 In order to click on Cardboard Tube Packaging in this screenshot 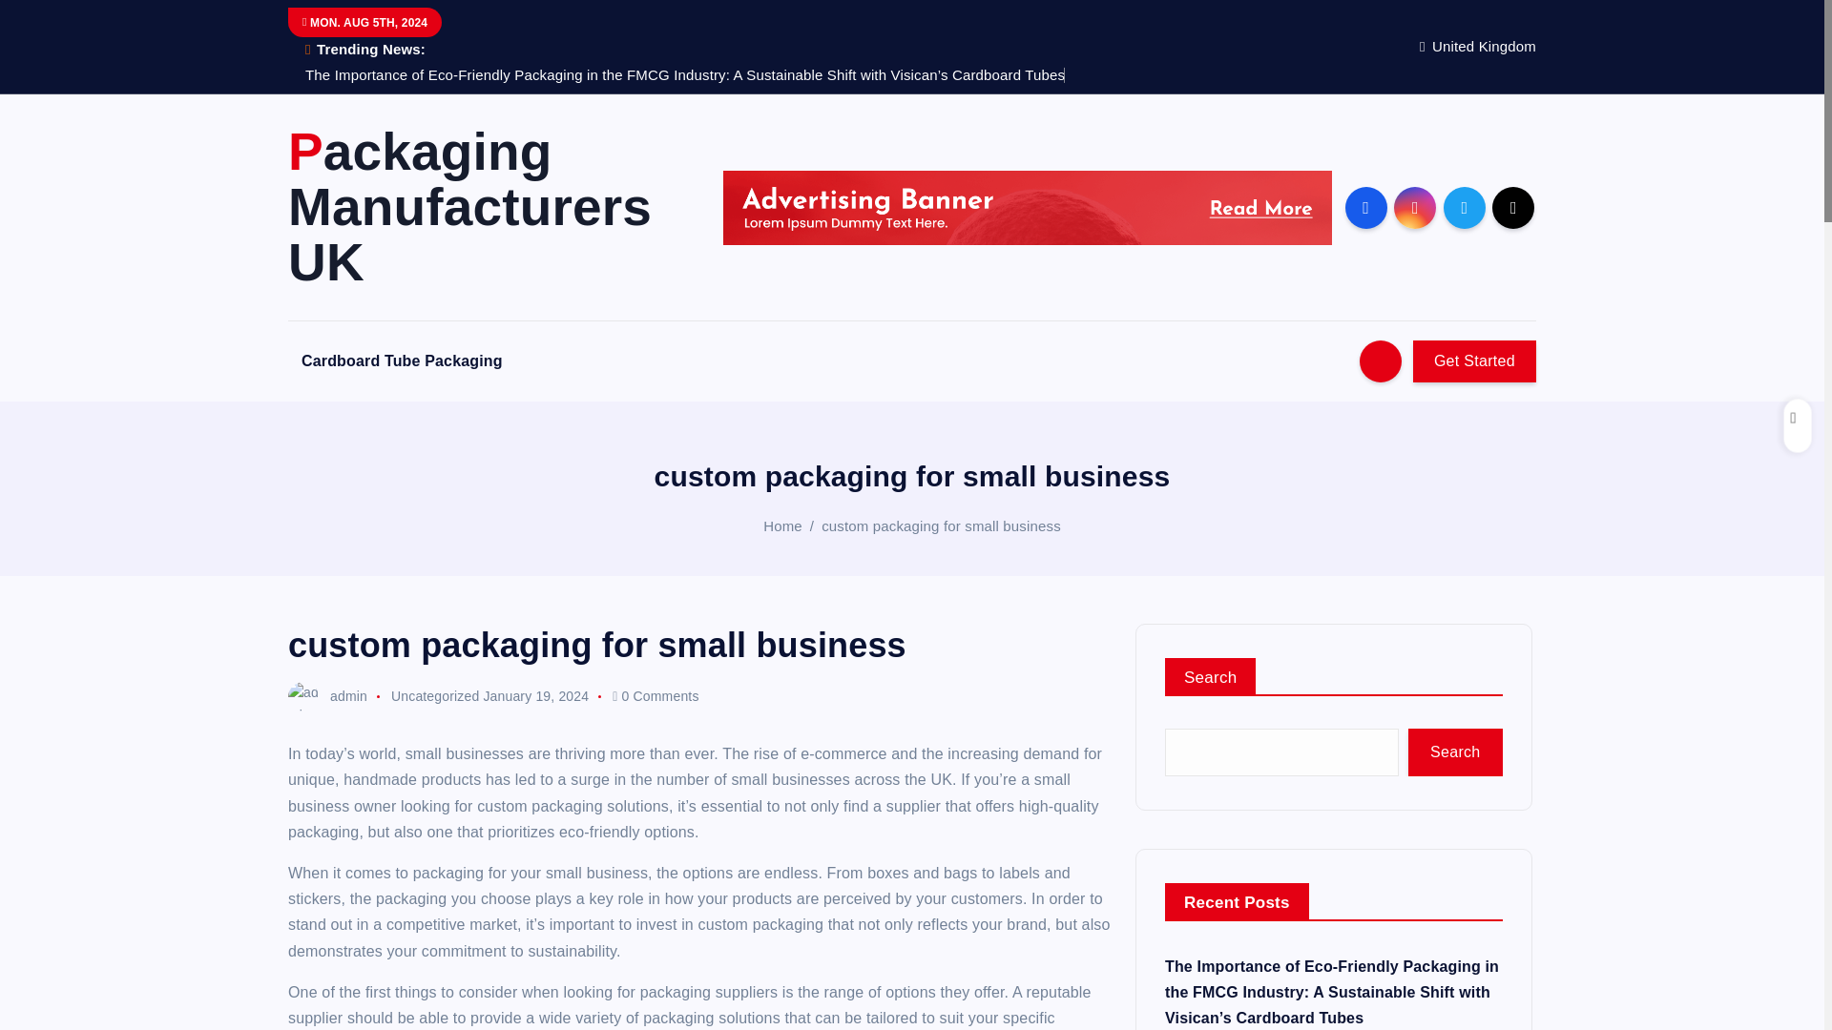, I will do `click(402, 360)`.